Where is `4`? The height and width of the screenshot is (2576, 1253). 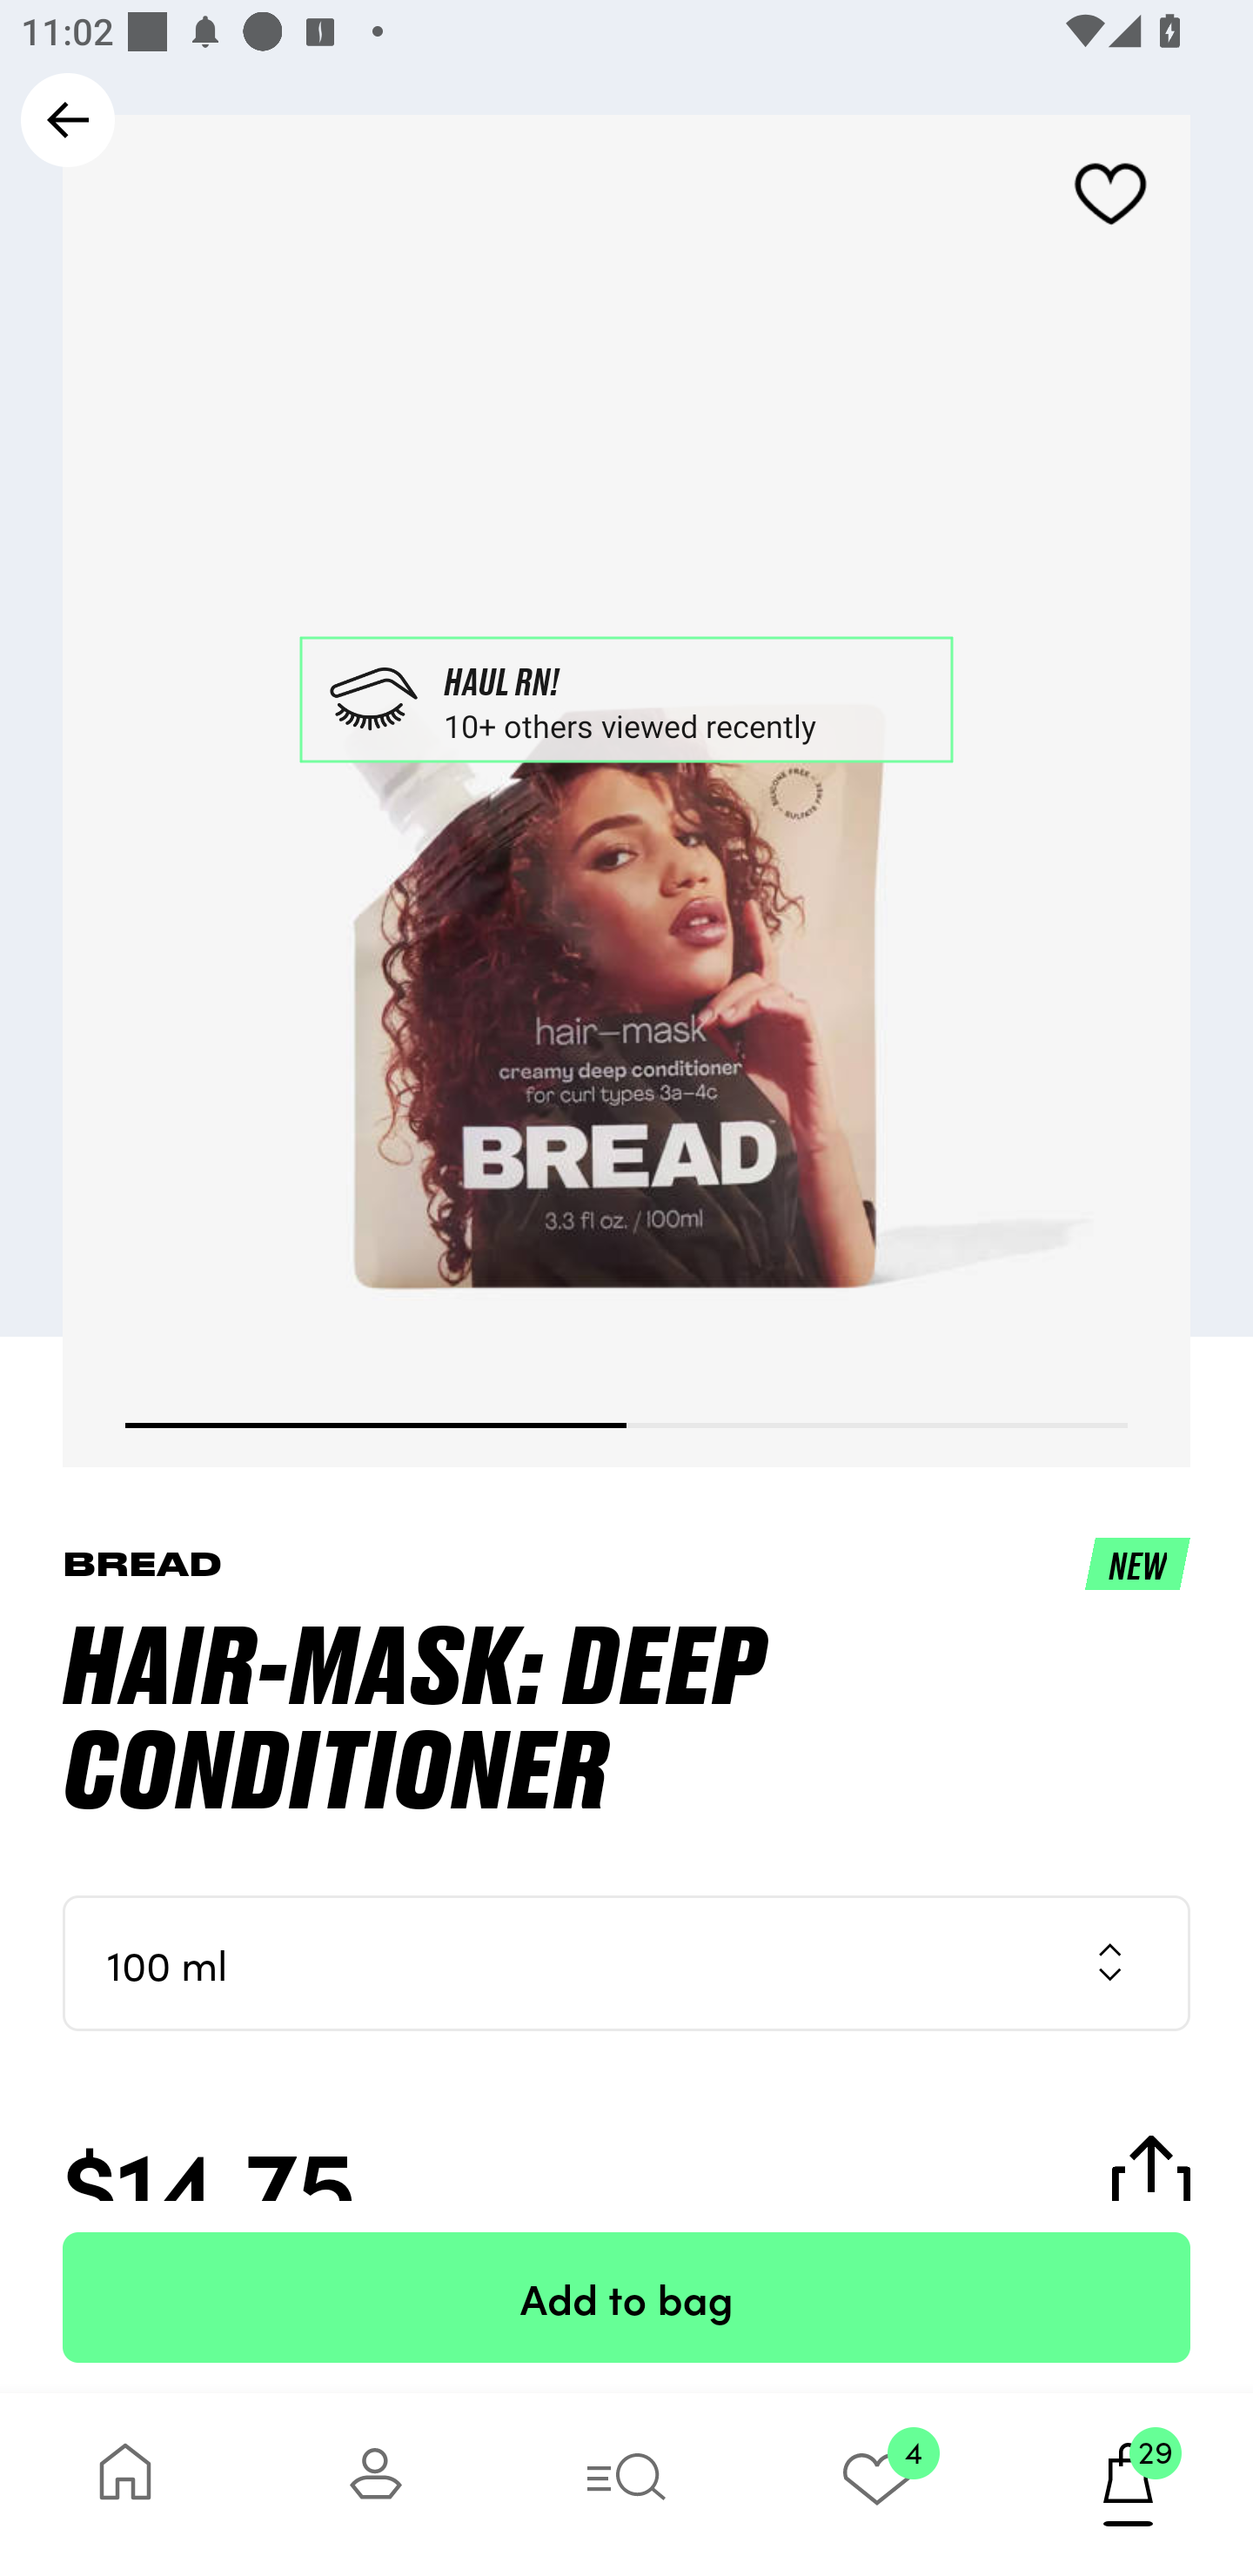
4 is located at coordinates (877, 2484).